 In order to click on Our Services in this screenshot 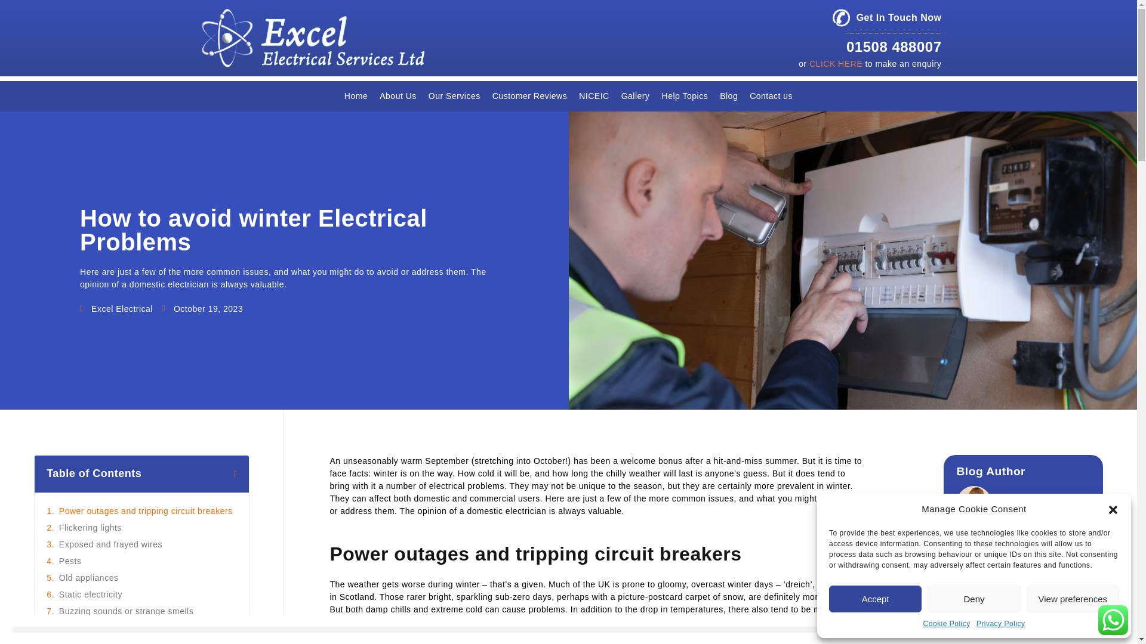, I will do `click(454, 96)`.